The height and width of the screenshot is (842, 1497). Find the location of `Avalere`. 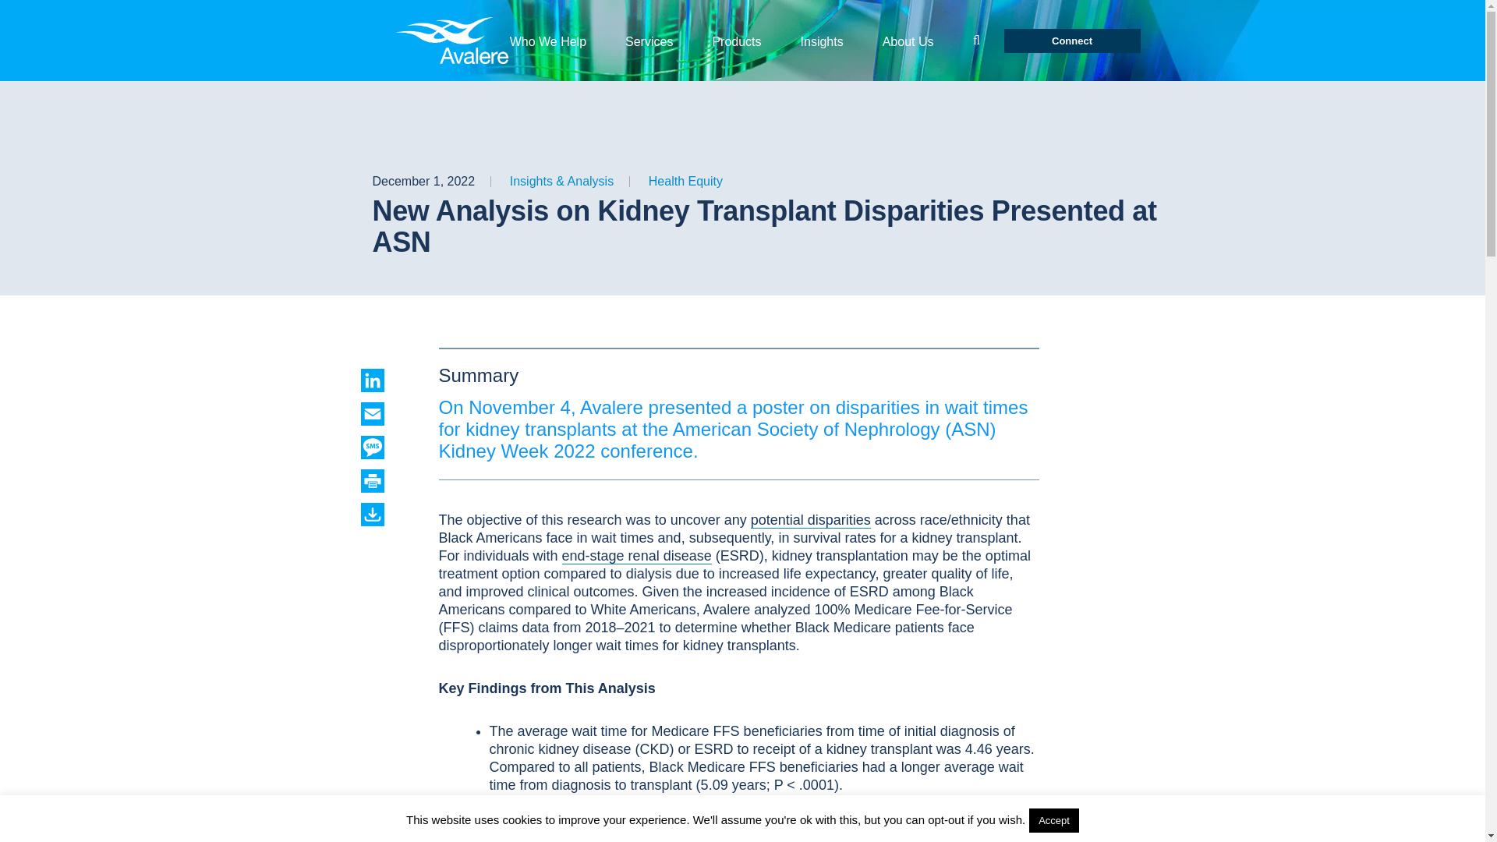

Avalere is located at coordinates (455, 41).